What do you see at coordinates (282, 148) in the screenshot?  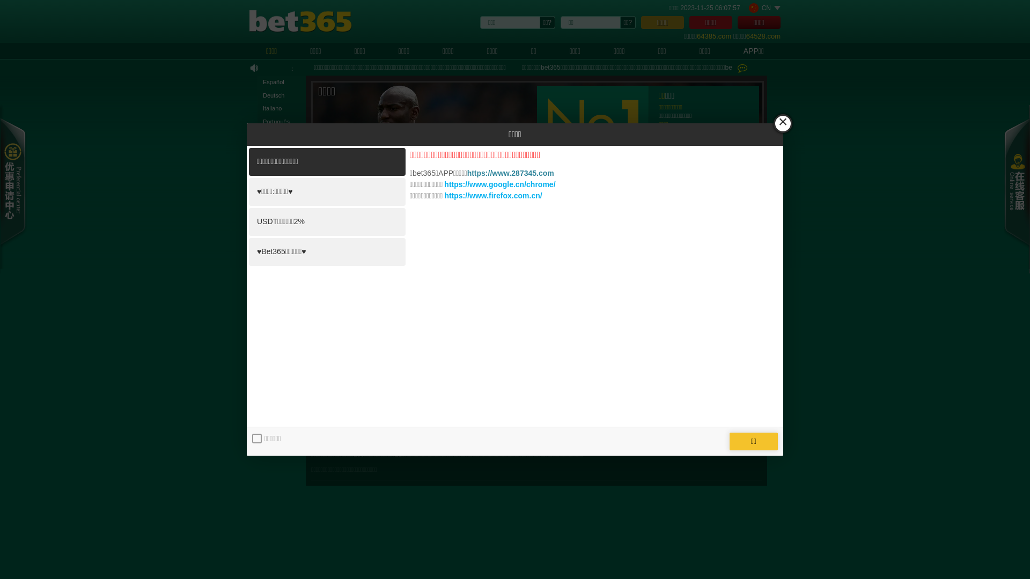 I see `Svenska` at bounding box center [282, 148].